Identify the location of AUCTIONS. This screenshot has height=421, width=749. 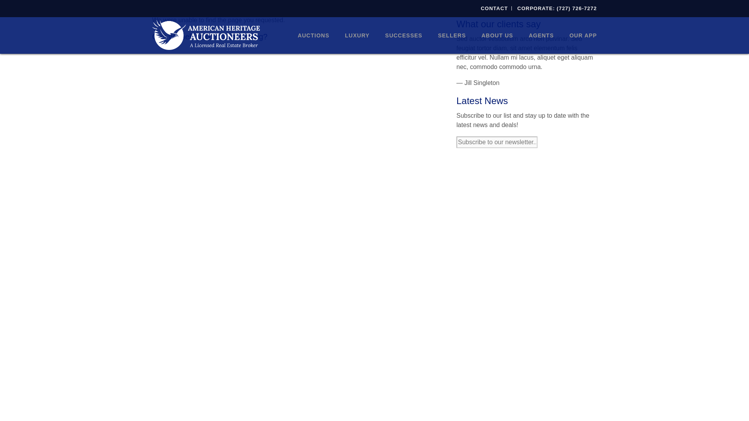
(314, 35).